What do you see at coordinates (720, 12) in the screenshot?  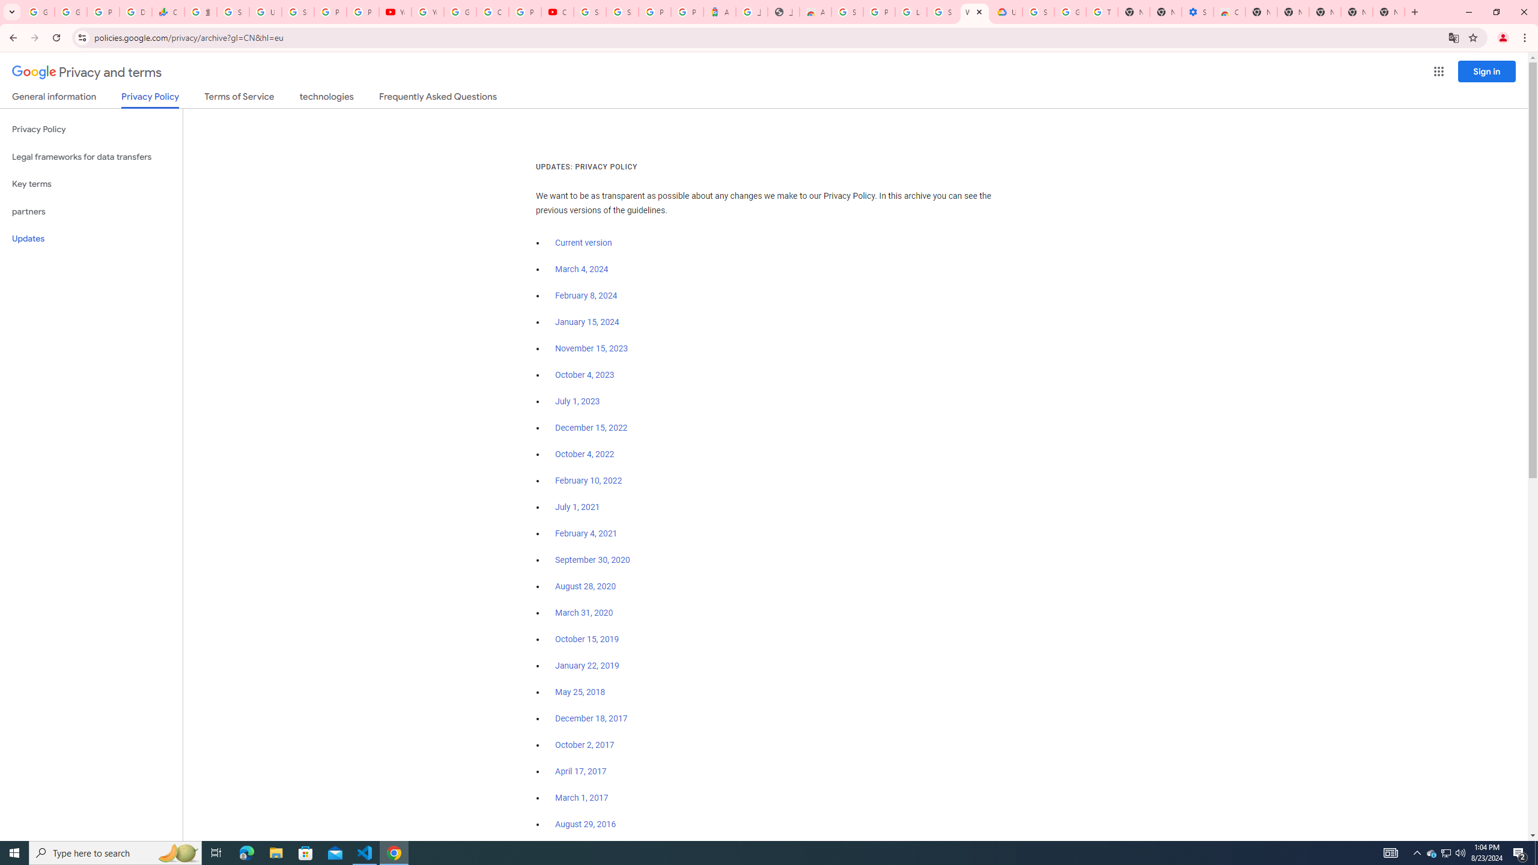 I see `Atour Hotel - Google hotels` at bounding box center [720, 12].